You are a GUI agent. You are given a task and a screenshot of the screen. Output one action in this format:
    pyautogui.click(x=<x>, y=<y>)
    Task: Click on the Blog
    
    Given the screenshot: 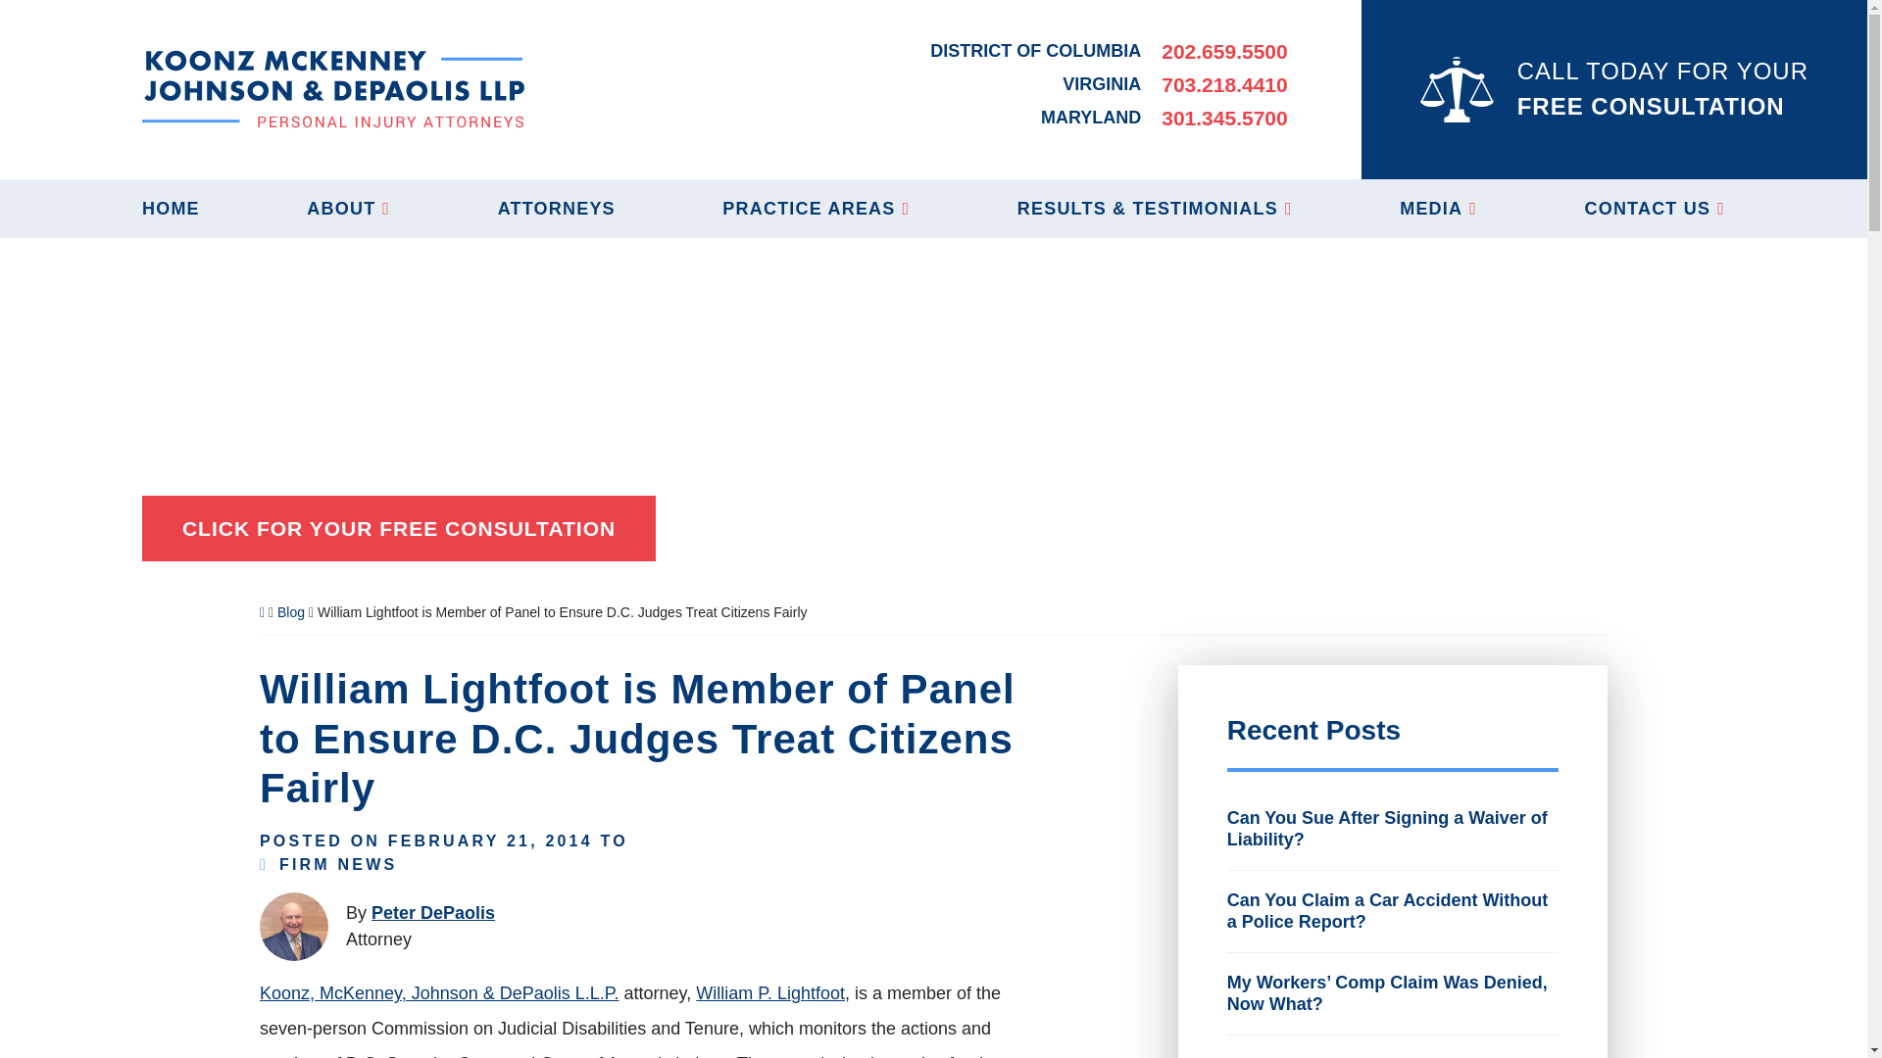 What is the action you would take?
    pyautogui.click(x=290, y=611)
    